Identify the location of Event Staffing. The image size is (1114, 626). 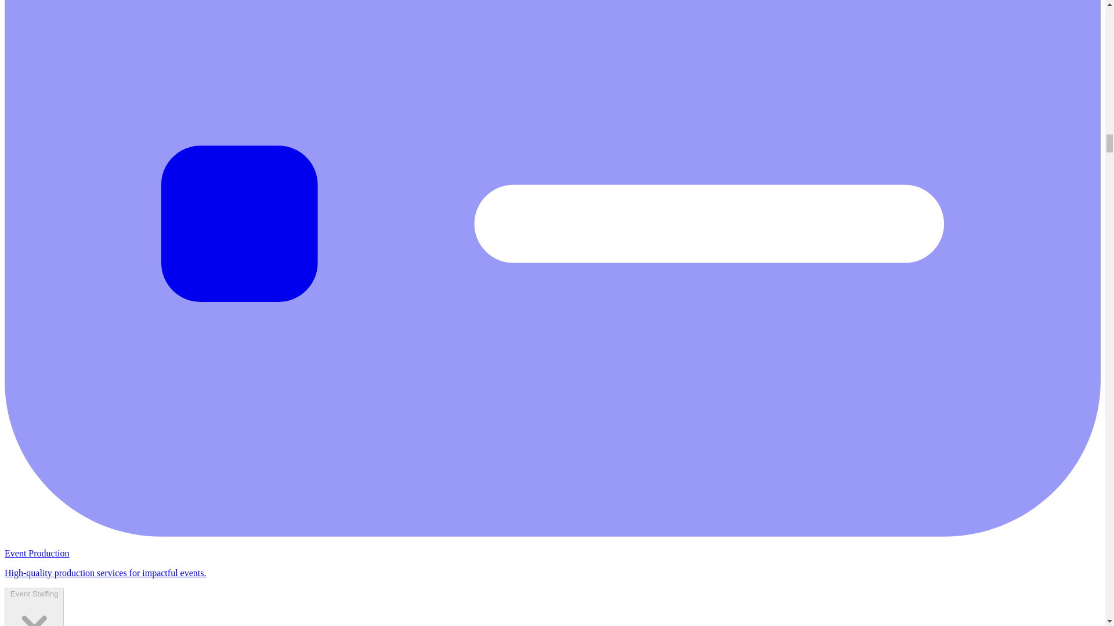
(34, 607).